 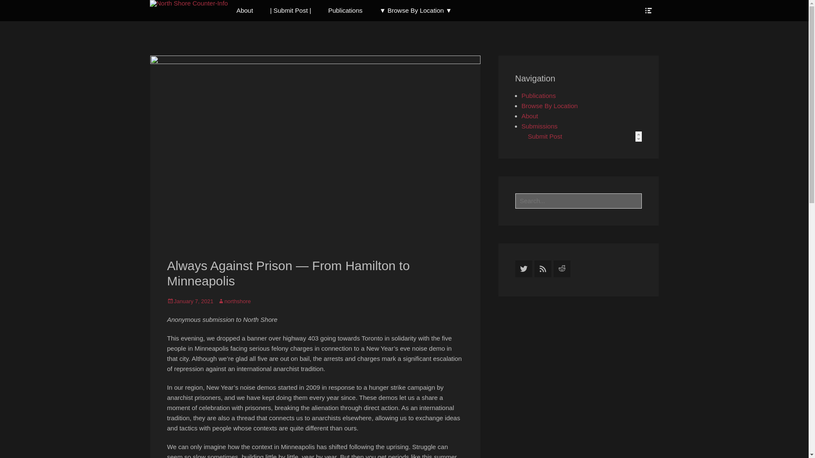 I want to click on northshore, so click(x=234, y=301).